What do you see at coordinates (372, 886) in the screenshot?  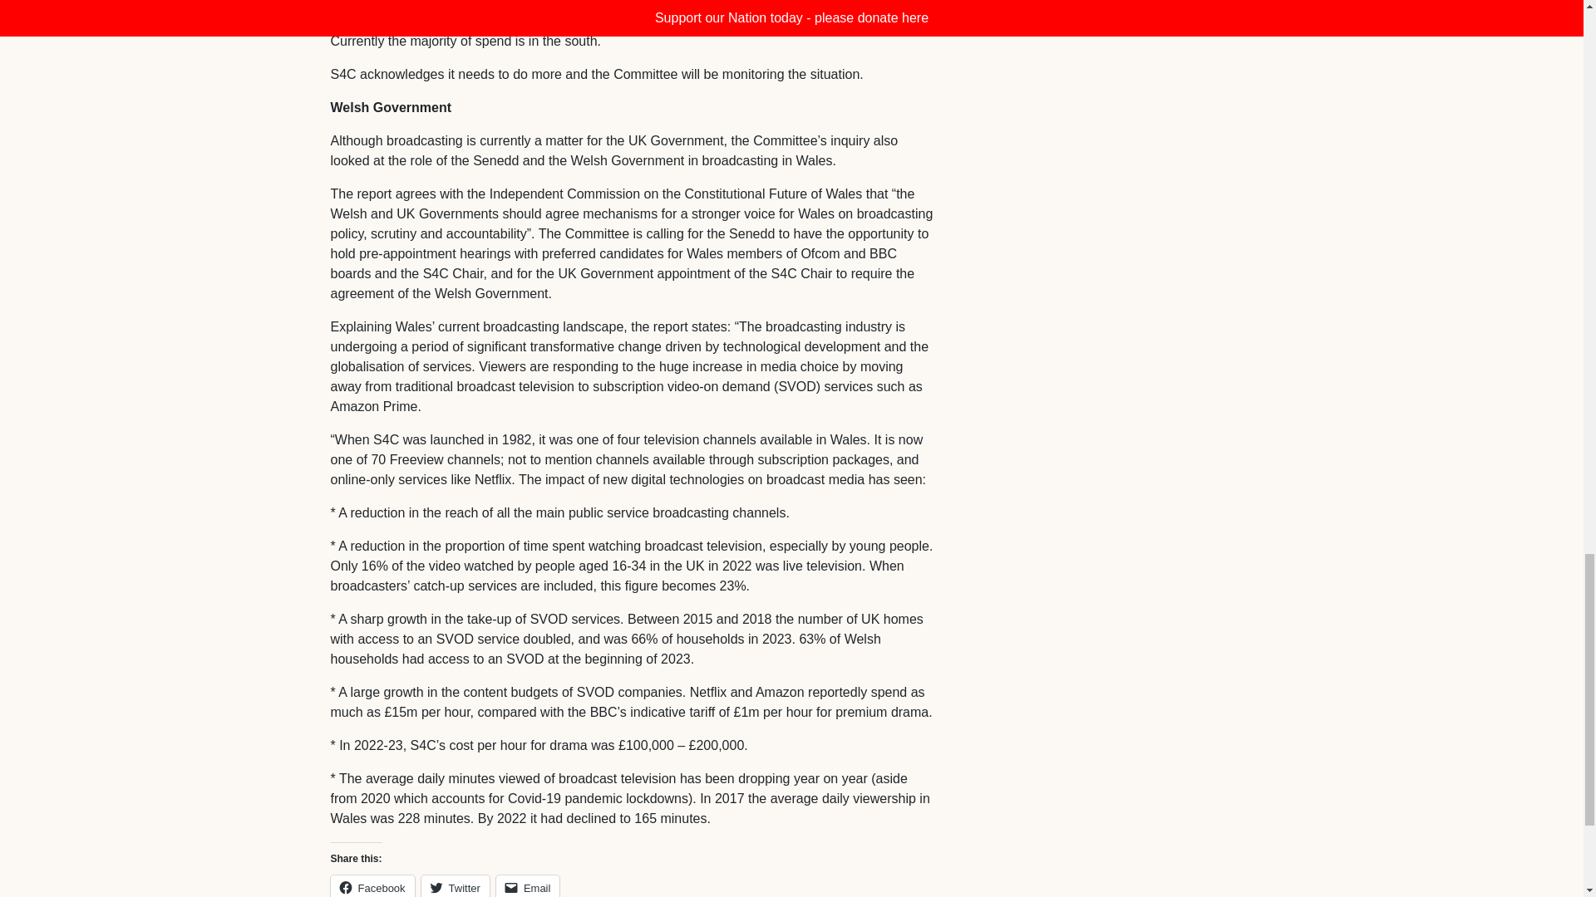 I see `Facebook` at bounding box center [372, 886].